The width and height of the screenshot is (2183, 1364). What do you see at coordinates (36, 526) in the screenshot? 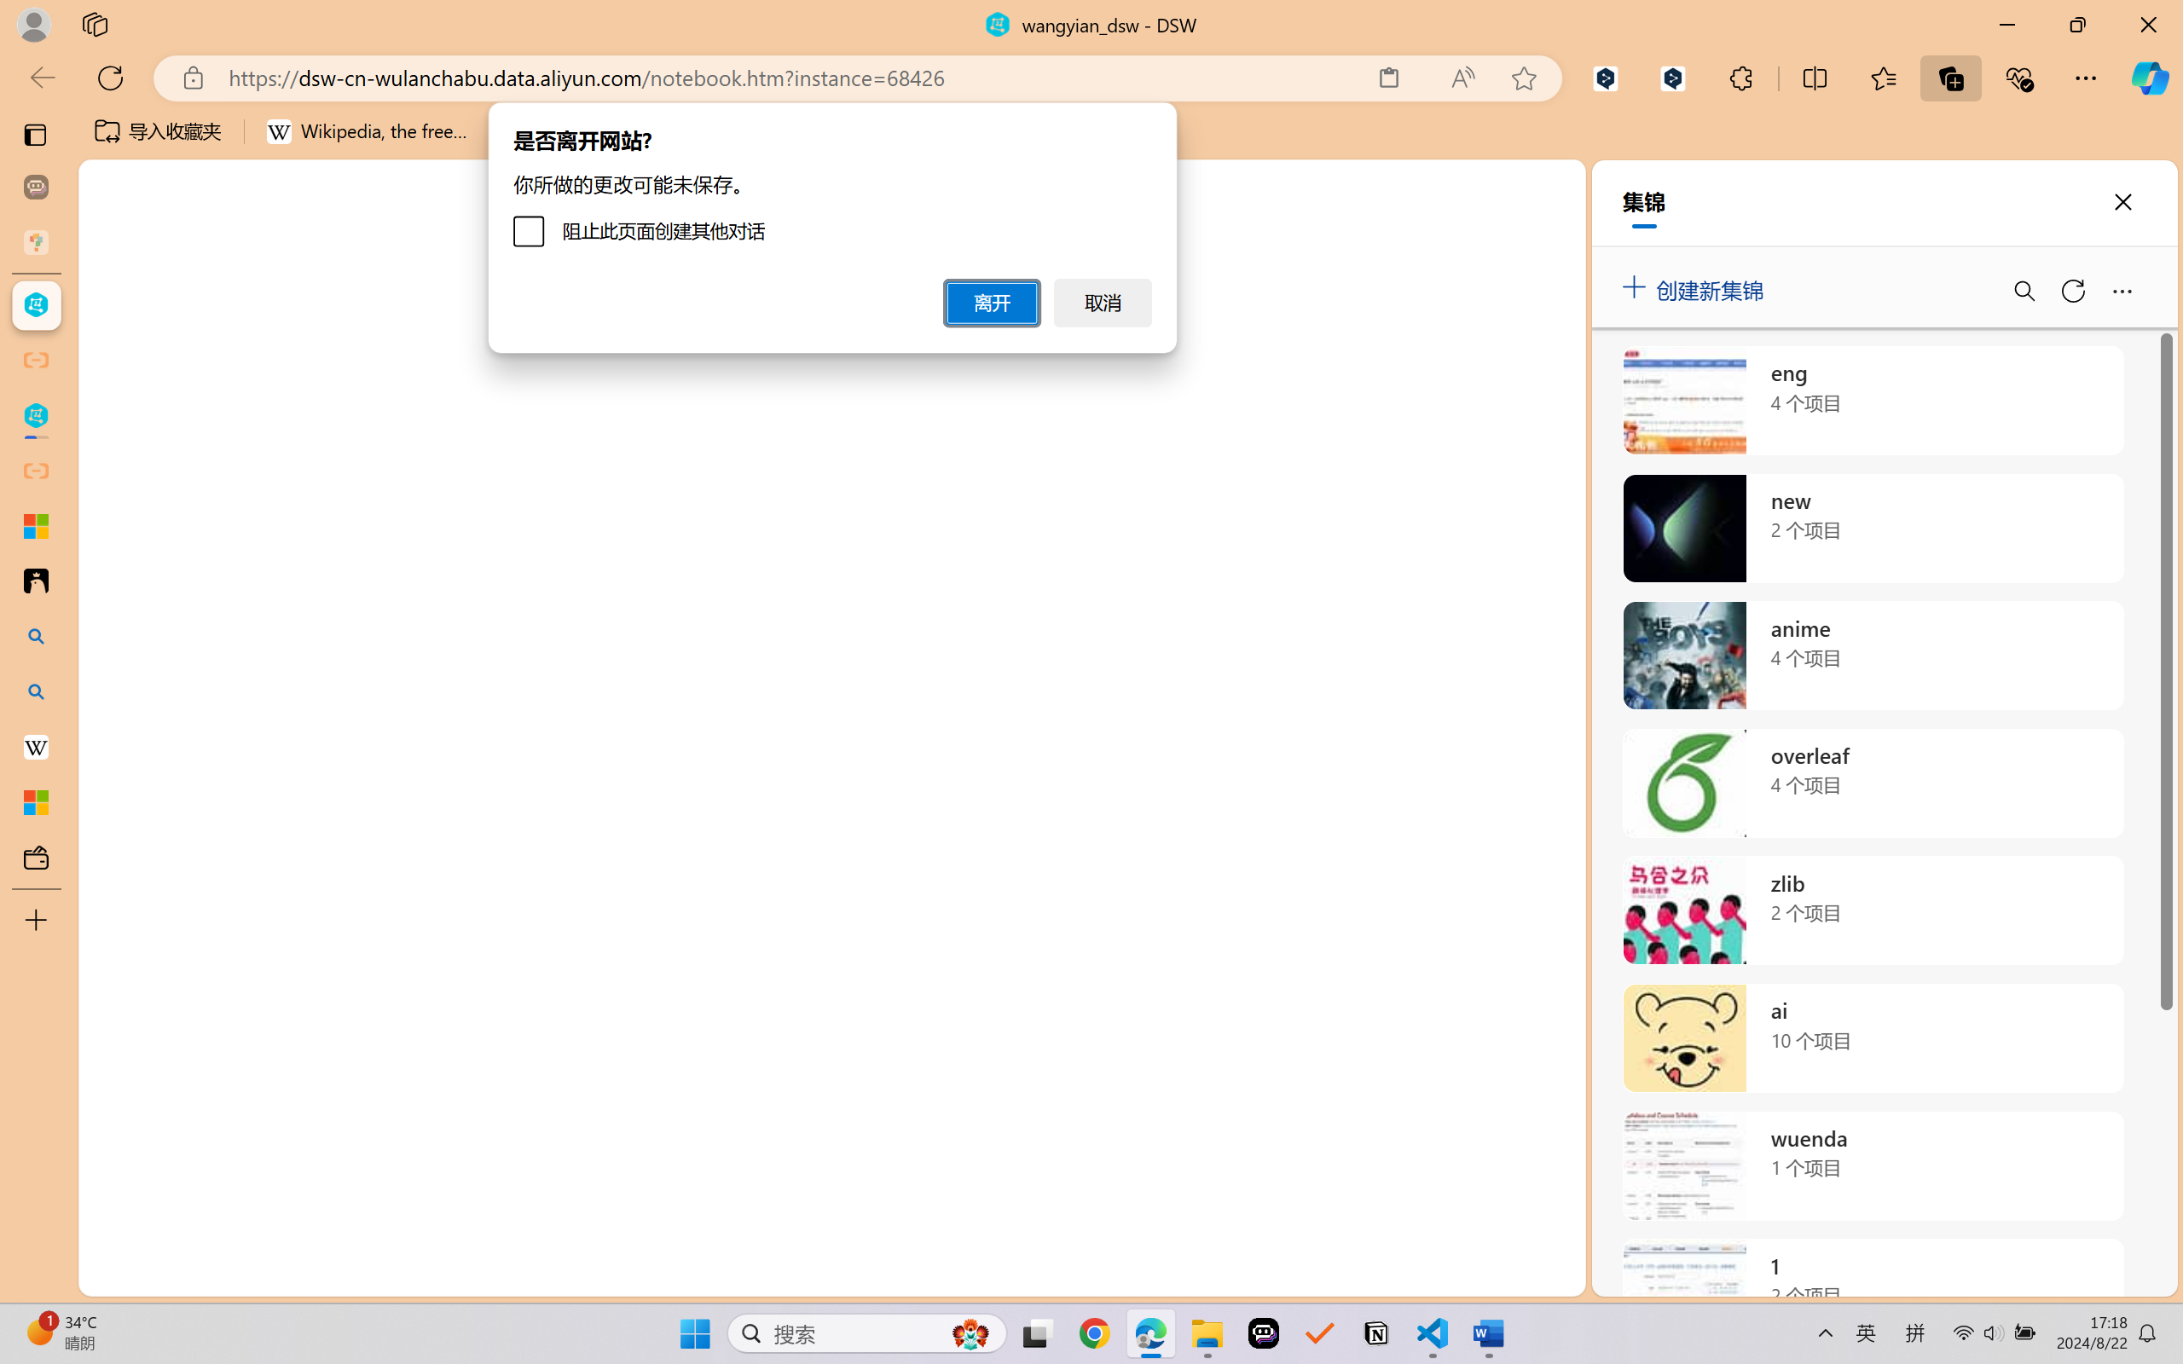
I see `Adjust indents and spacing - Microsoft Support` at bounding box center [36, 526].